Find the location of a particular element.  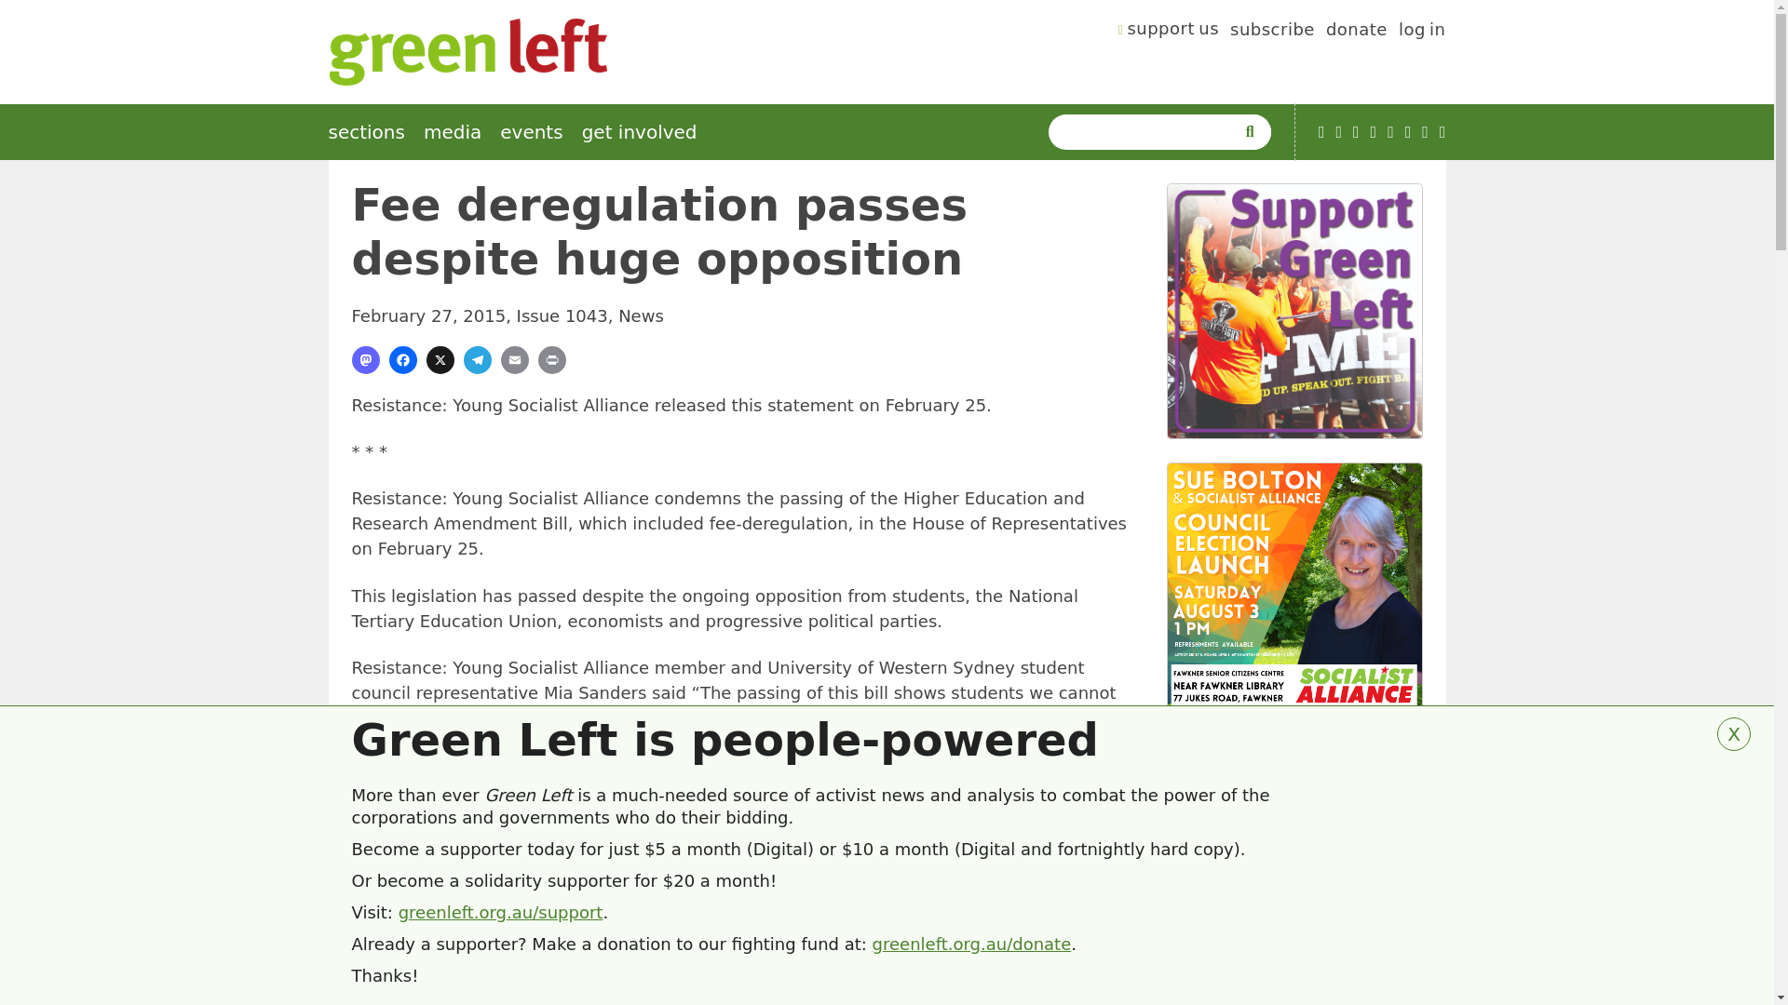

donate is located at coordinates (1356, 32).